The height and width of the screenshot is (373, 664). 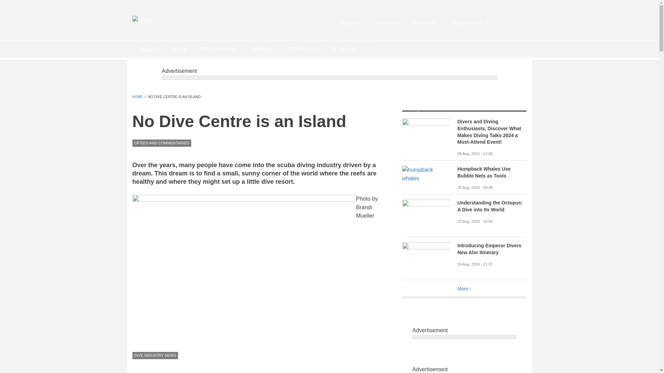 What do you see at coordinates (180, 49) in the screenshot?
I see `News` at bounding box center [180, 49].